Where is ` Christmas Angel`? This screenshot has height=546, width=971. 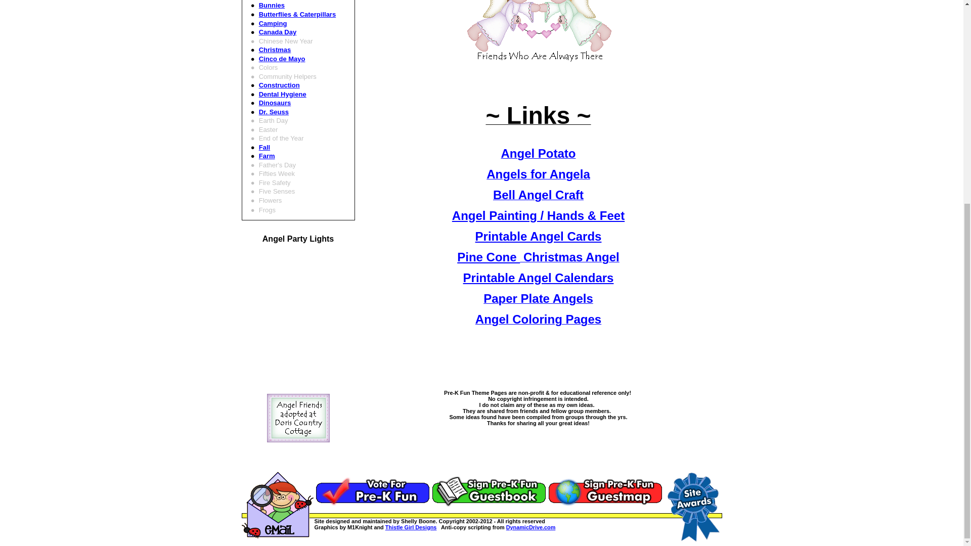  Christmas Angel is located at coordinates (569, 259).